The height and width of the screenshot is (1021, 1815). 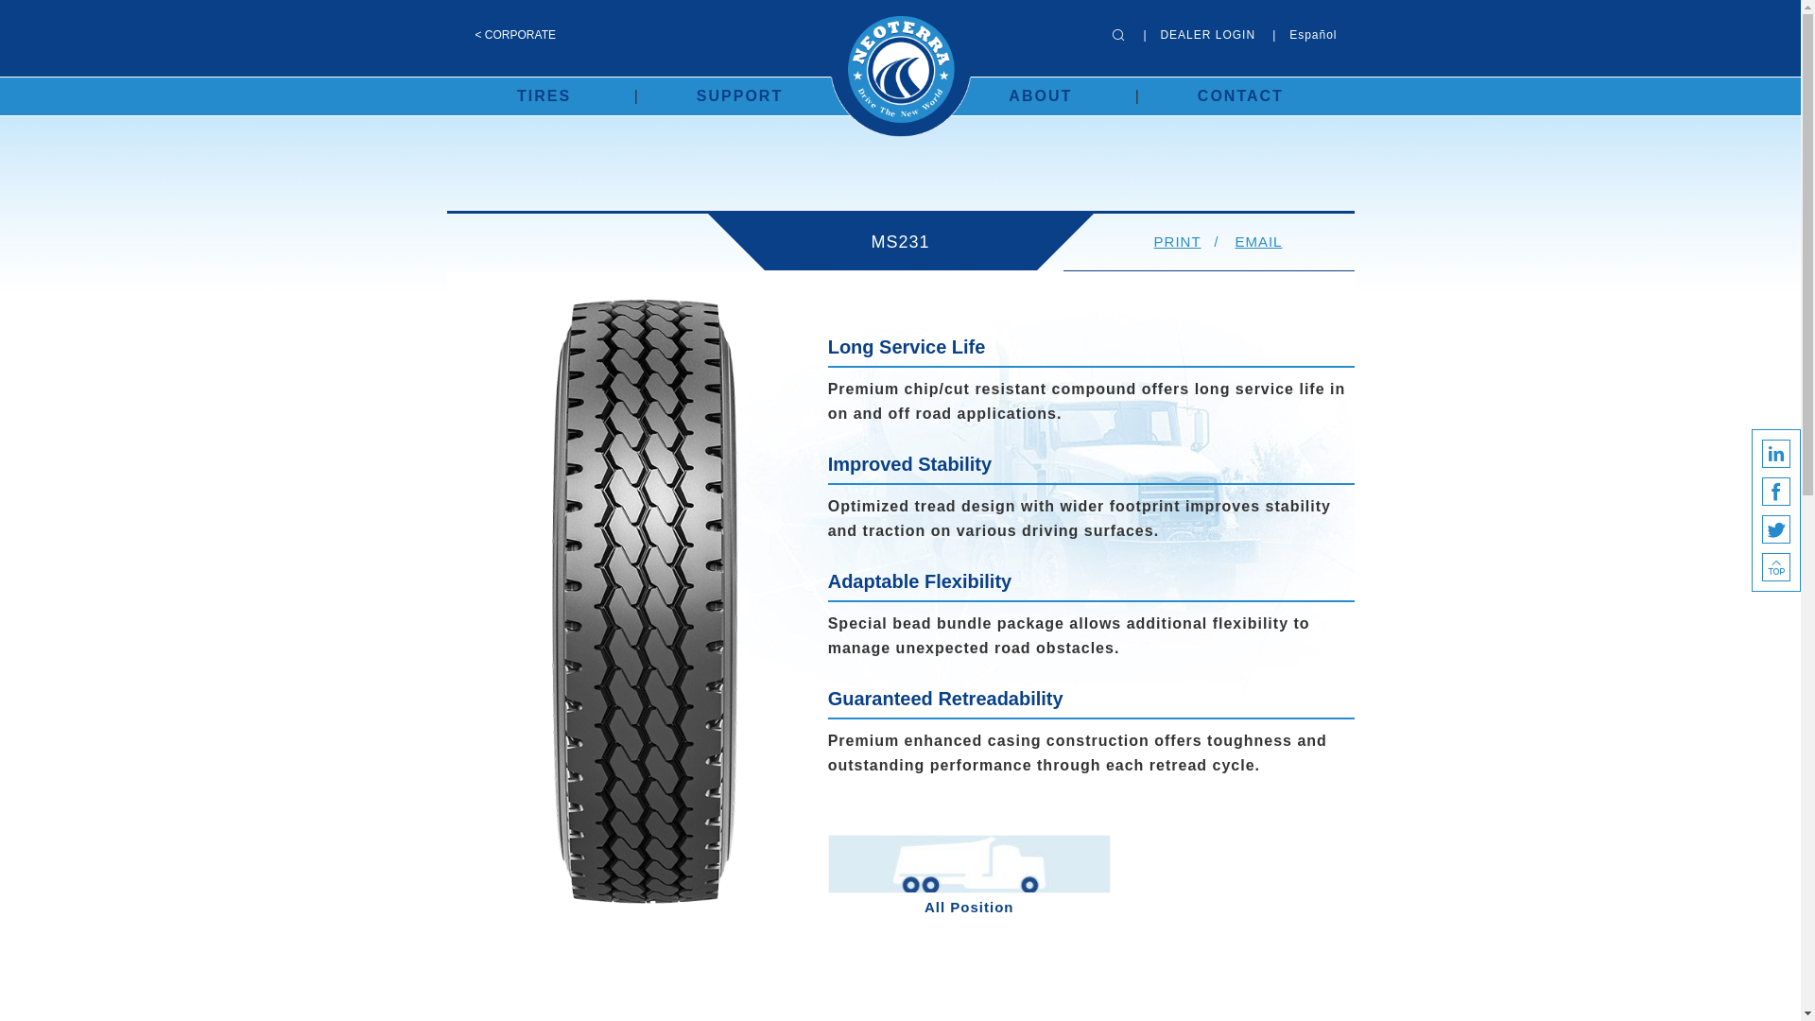 What do you see at coordinates (544, 96) in the screenshot?
I see `TIRES` at bounding box center [544, 96].